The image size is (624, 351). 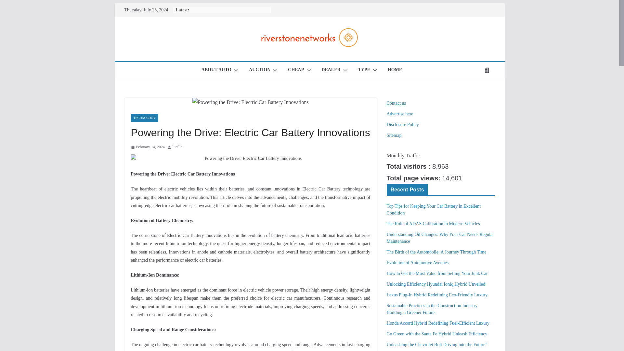 What do you see at coordinates (148, 147) in the screenshot?
I see `5:14 am` at bounding box center [148, 147].